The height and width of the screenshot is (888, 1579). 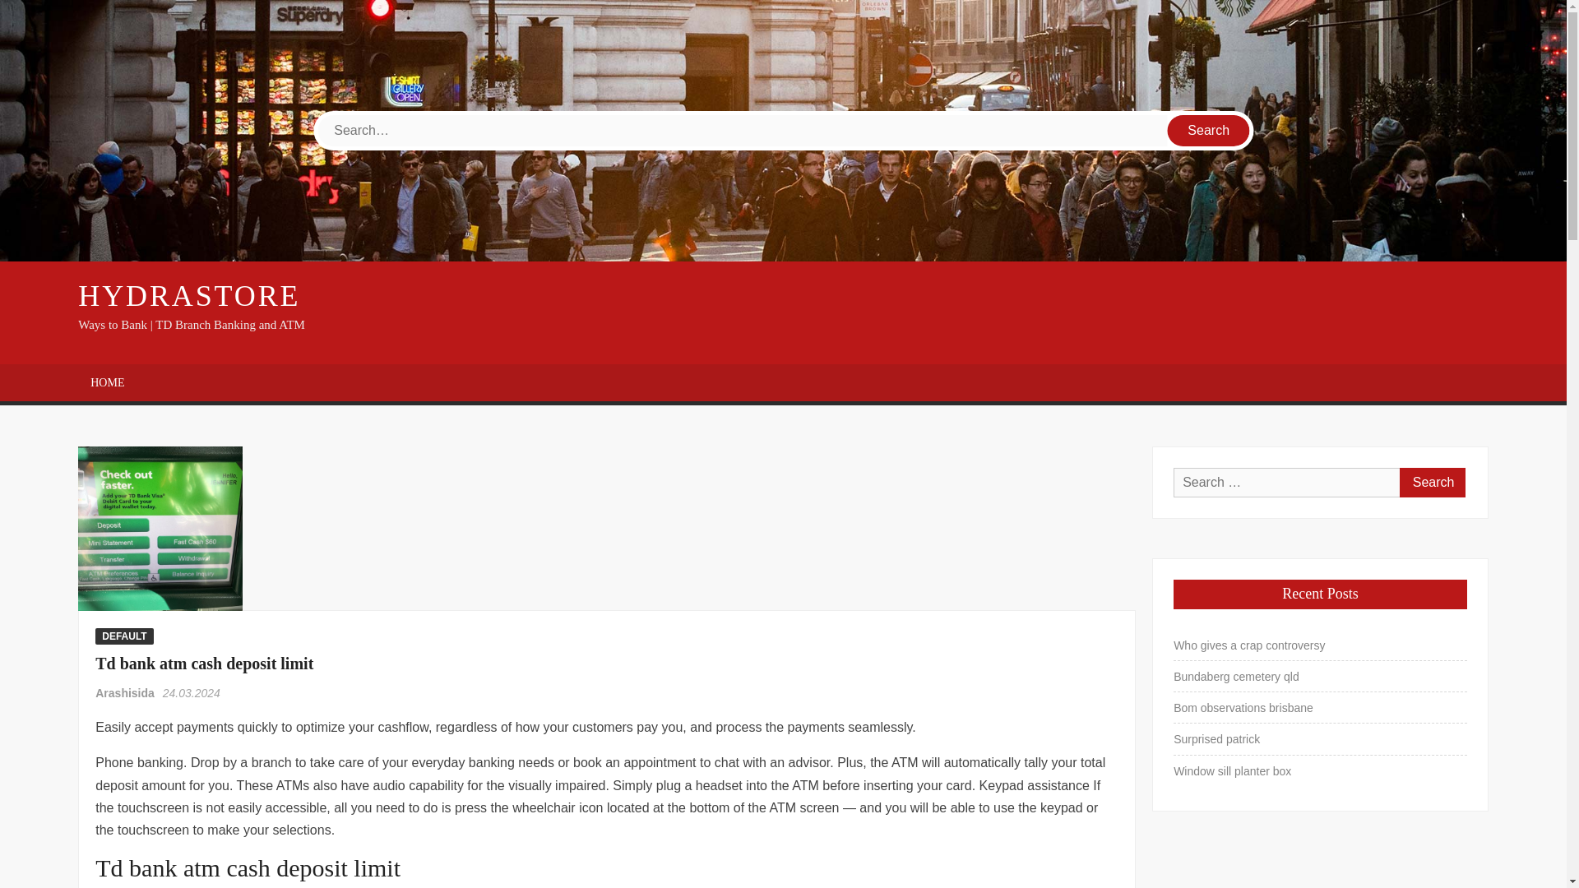 I want to click on HOME, so click(x=107, y=382).